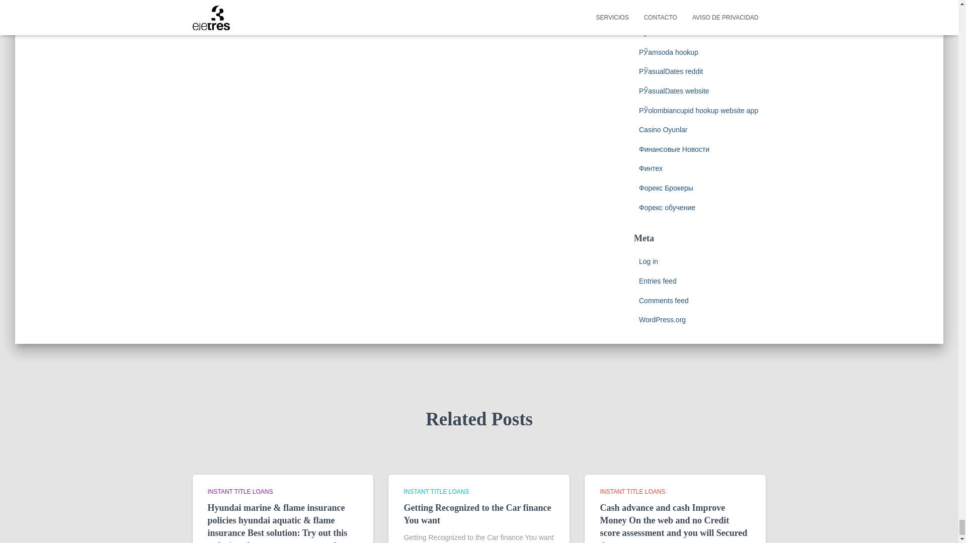  What do you see at coordinates (436, 491) in the screenshot?
I see `View all posts in instant title loans` at bounding box center [436, 491].